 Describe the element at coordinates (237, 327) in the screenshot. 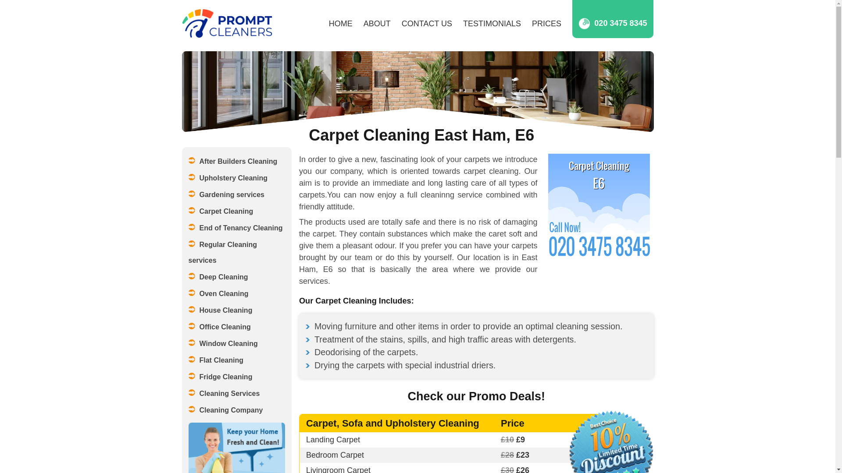

I see `Permalink to Office Cleaning` at that location.